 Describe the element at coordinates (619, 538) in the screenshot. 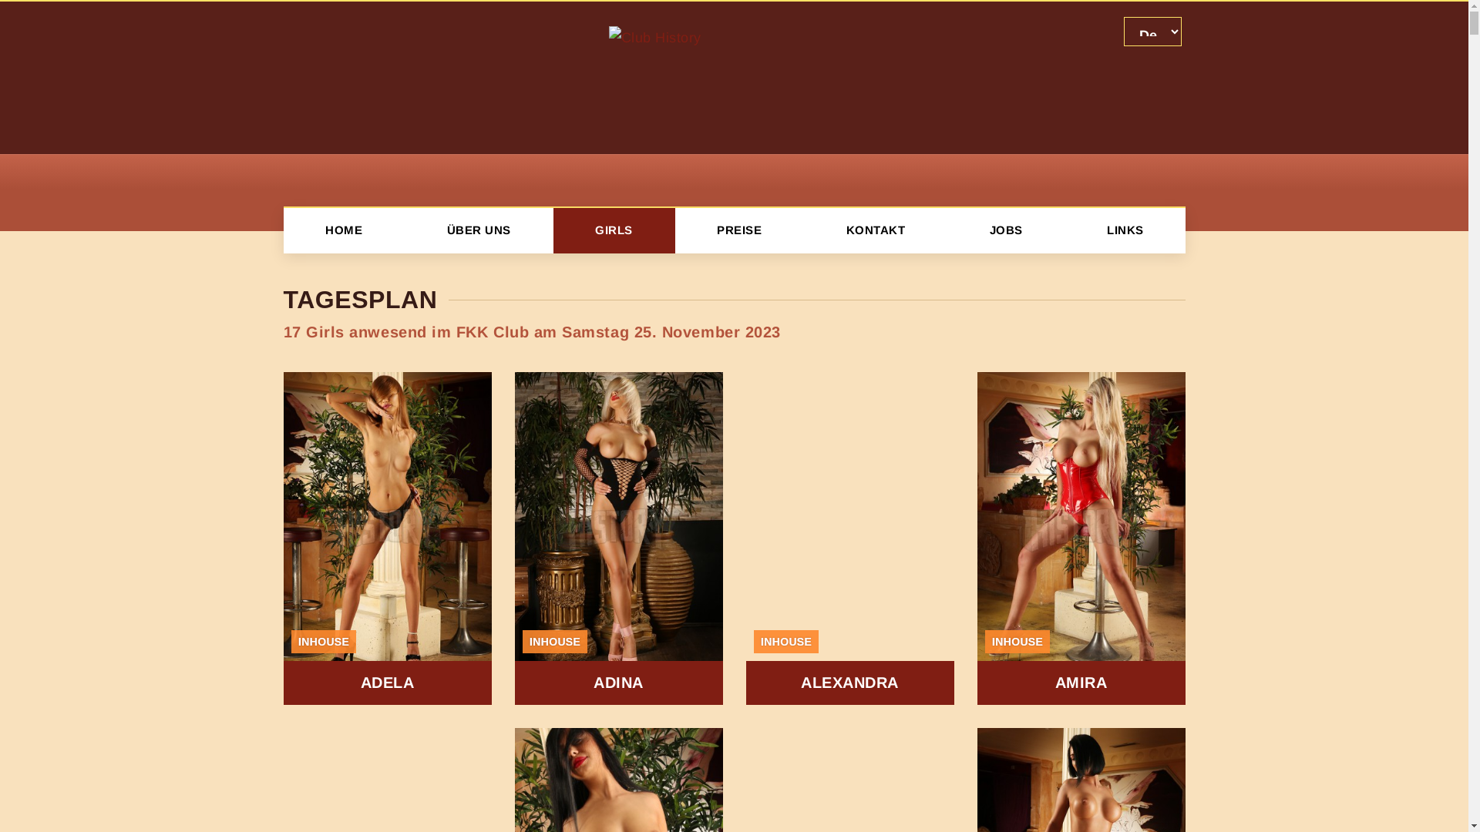

I see `ADINA` at that location.